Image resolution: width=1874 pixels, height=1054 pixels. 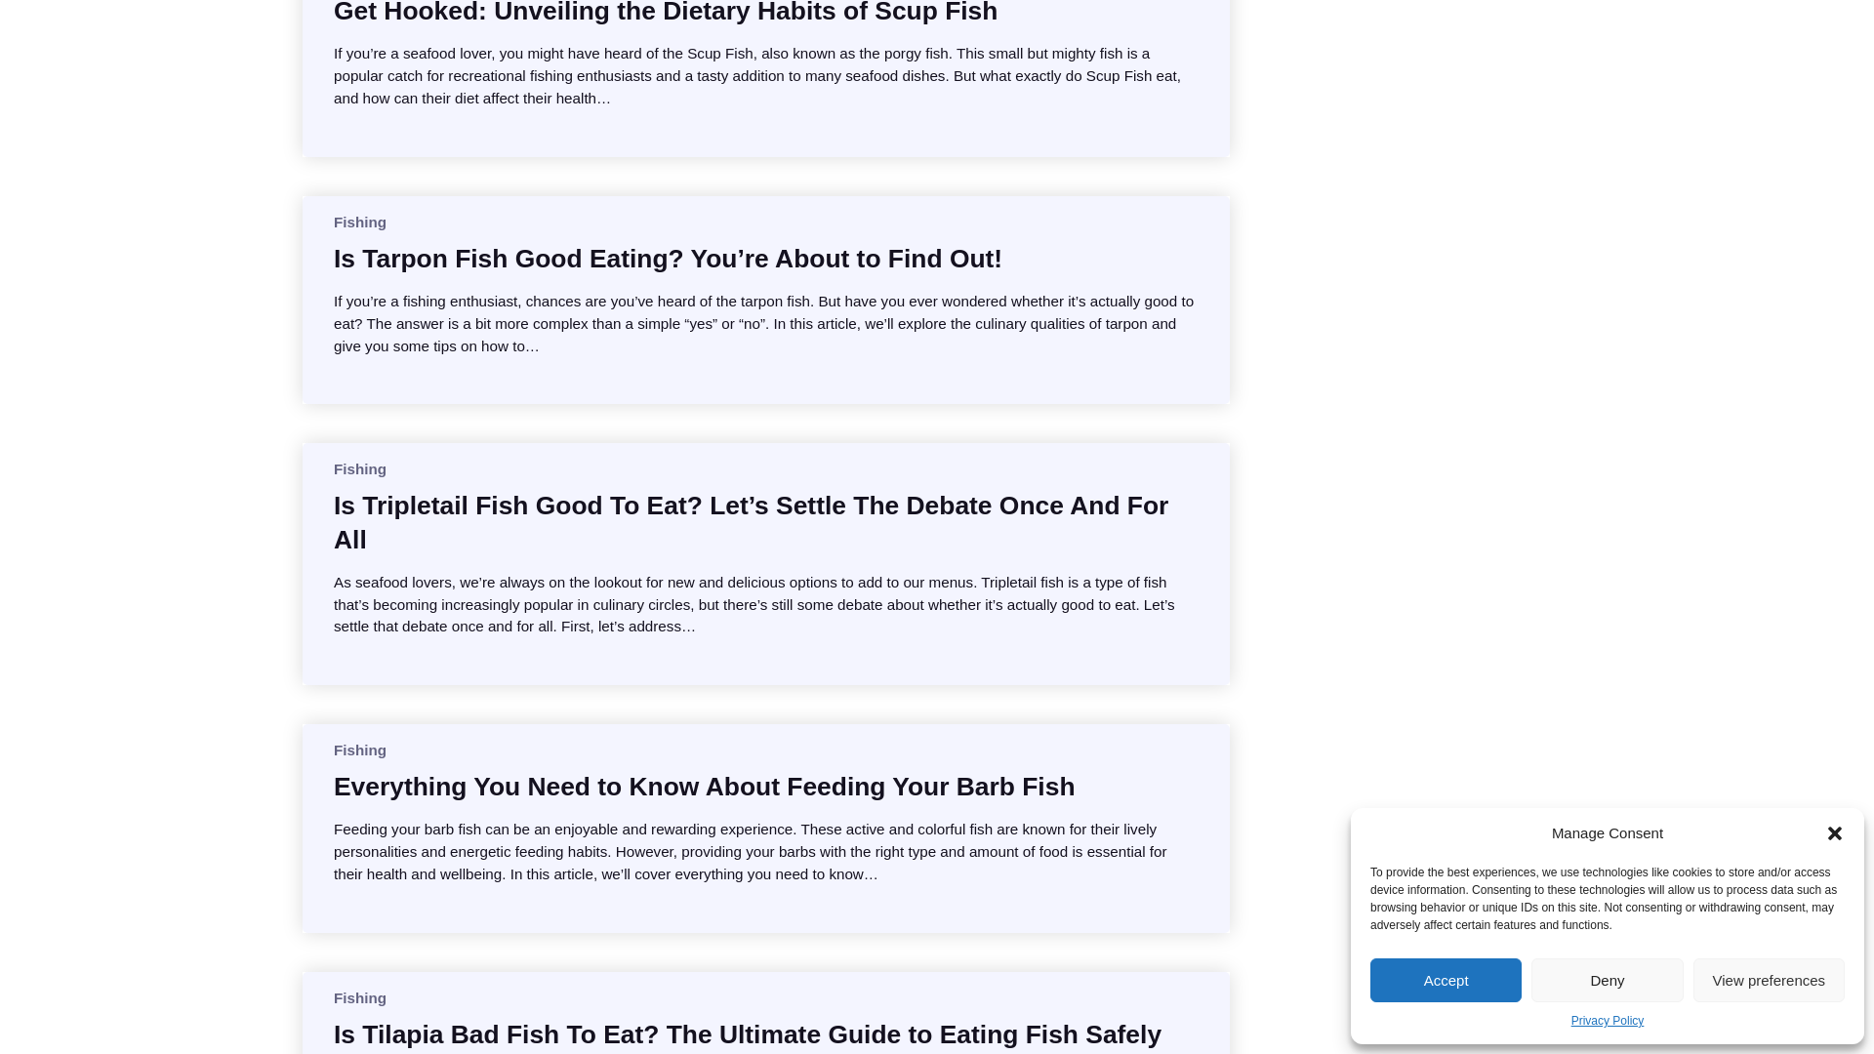 I want to click on Everything You Need to Know About Feeding Your Barb Fish, so click(x=705, y=787).